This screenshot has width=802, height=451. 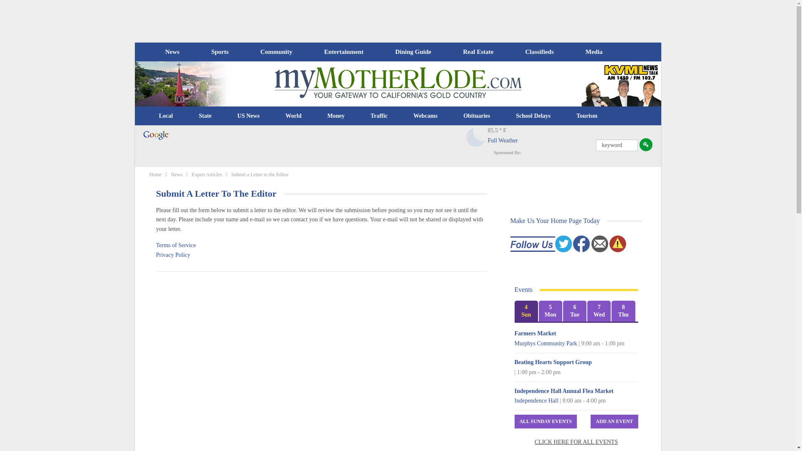 I want to click on All Sunday Events, so click(x=546, y=421).